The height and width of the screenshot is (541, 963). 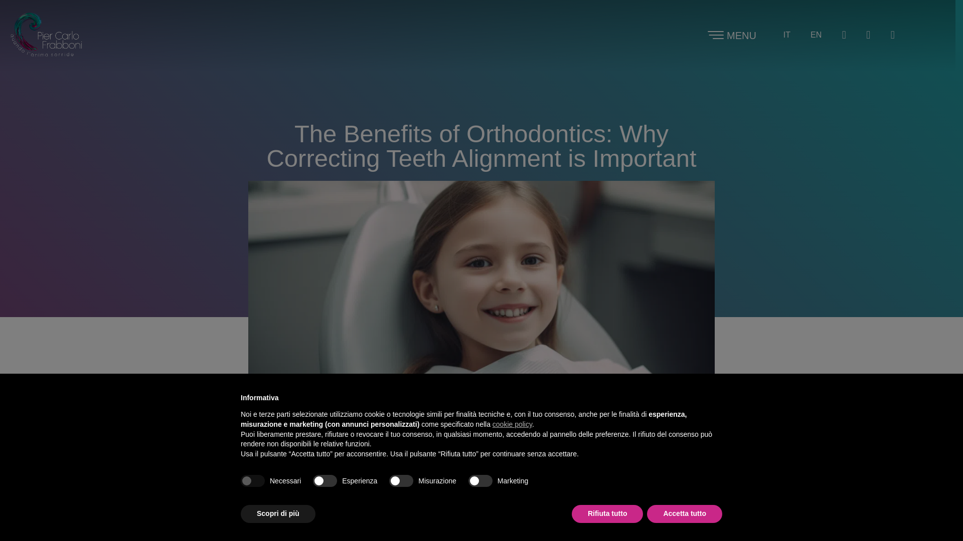 I want to click on false, so click(x=325, y=481).